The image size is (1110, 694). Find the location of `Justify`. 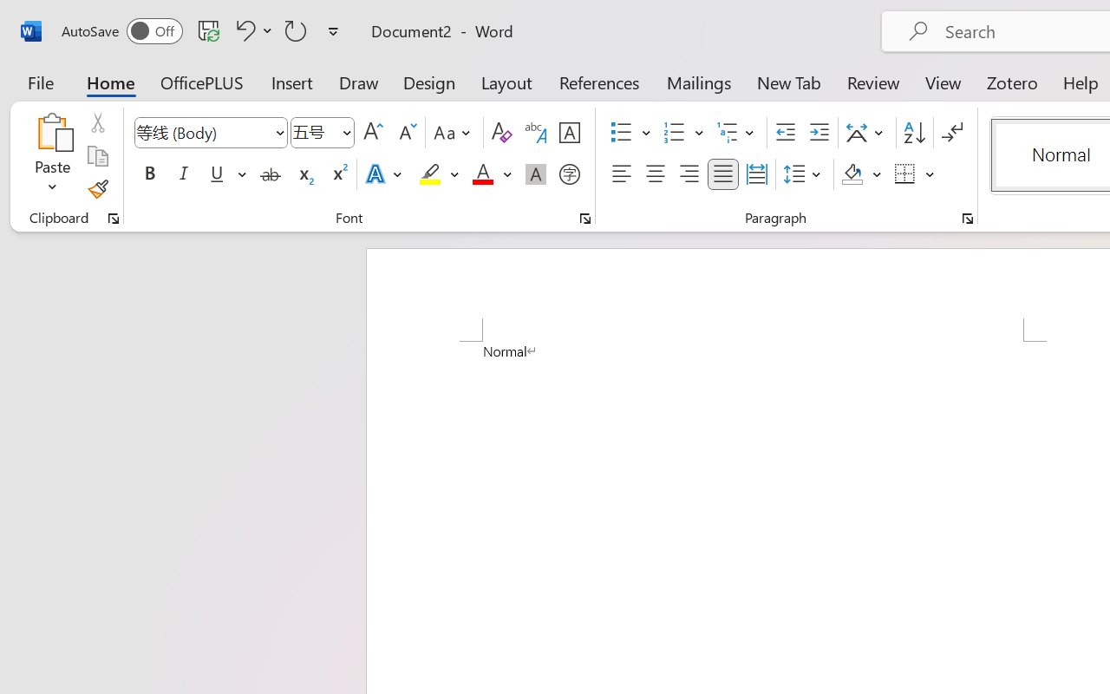

Justify is located at coordinates (723, 174).